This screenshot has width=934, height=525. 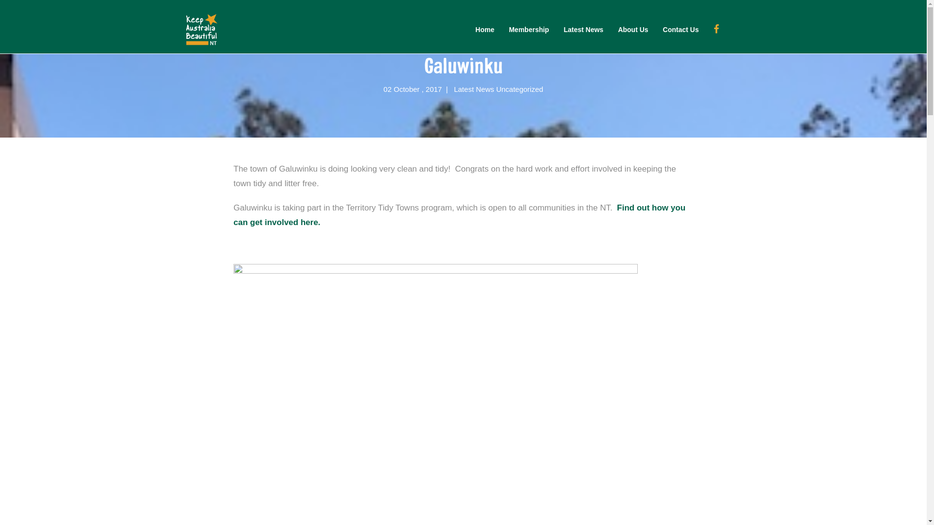 I want to click on Find out how you can get involved here., so click(x=459, y=215).